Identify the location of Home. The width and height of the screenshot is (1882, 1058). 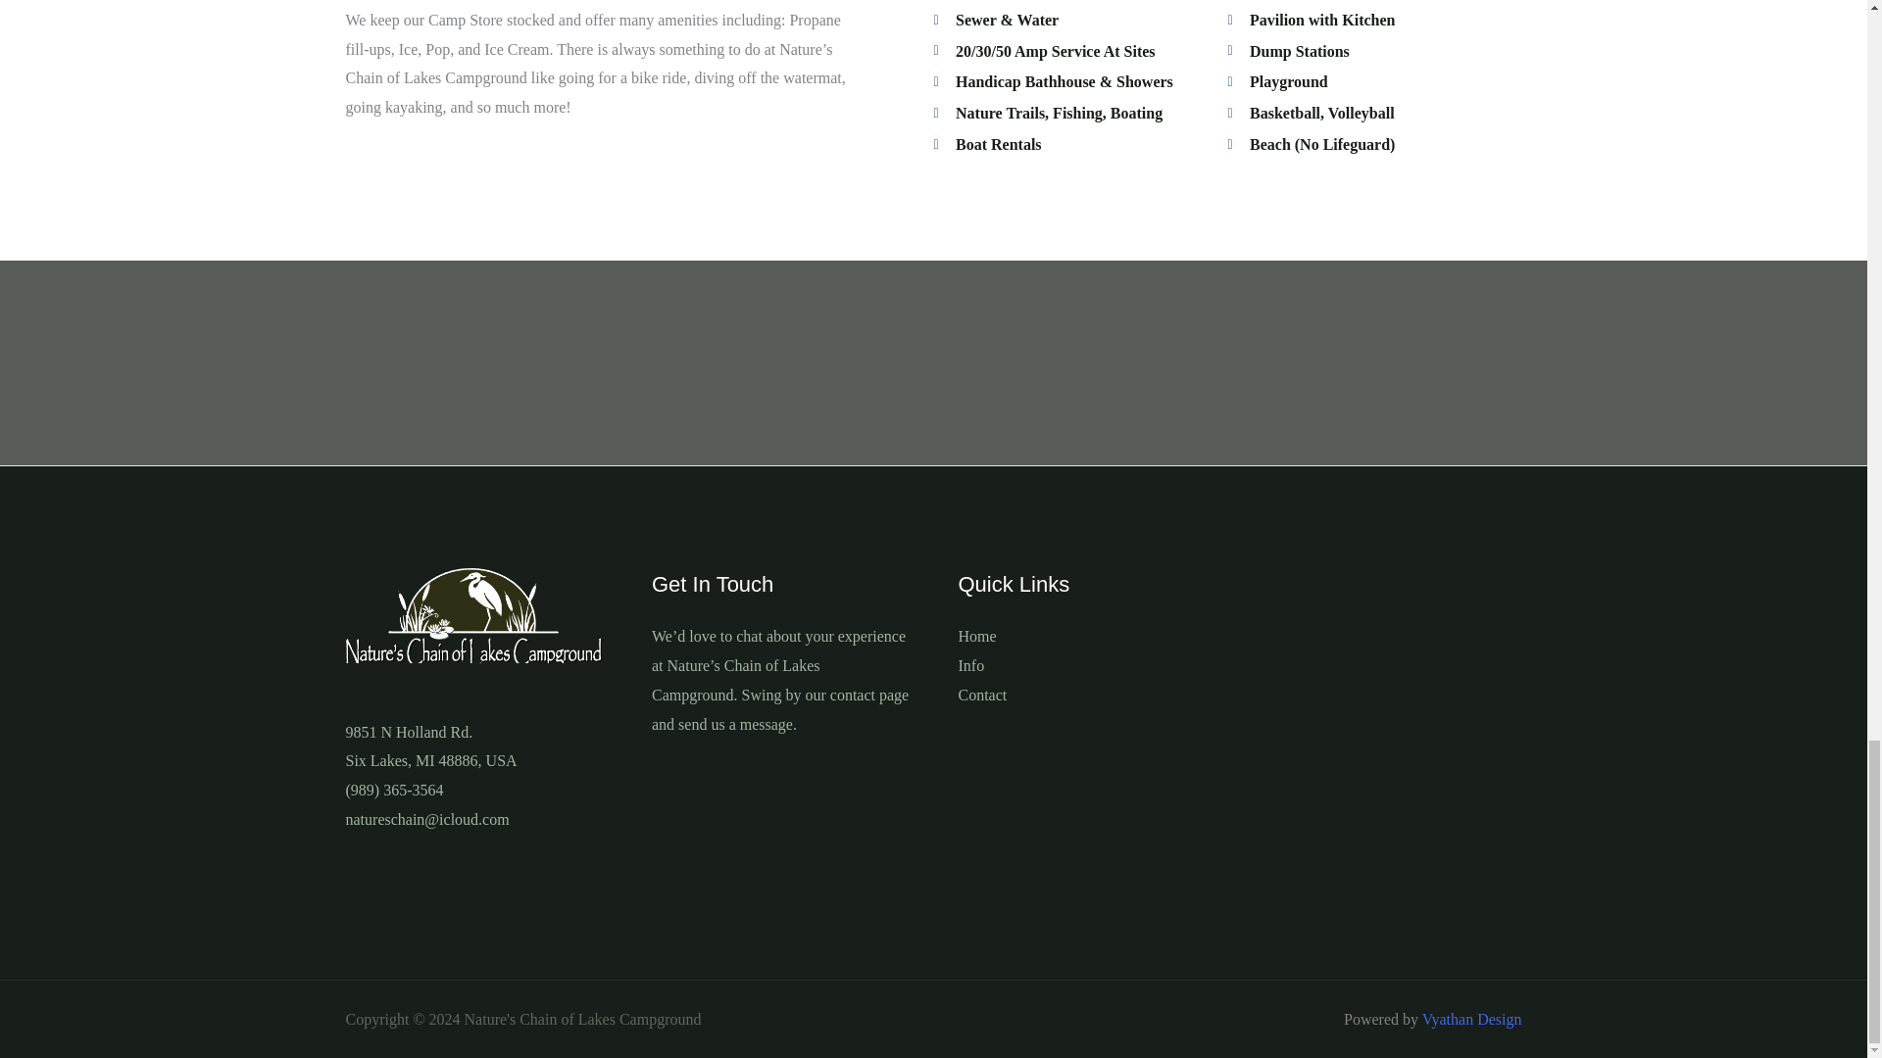
(970, 664).